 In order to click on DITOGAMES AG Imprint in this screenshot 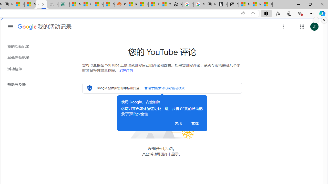, I will do `click(64, 5)`.